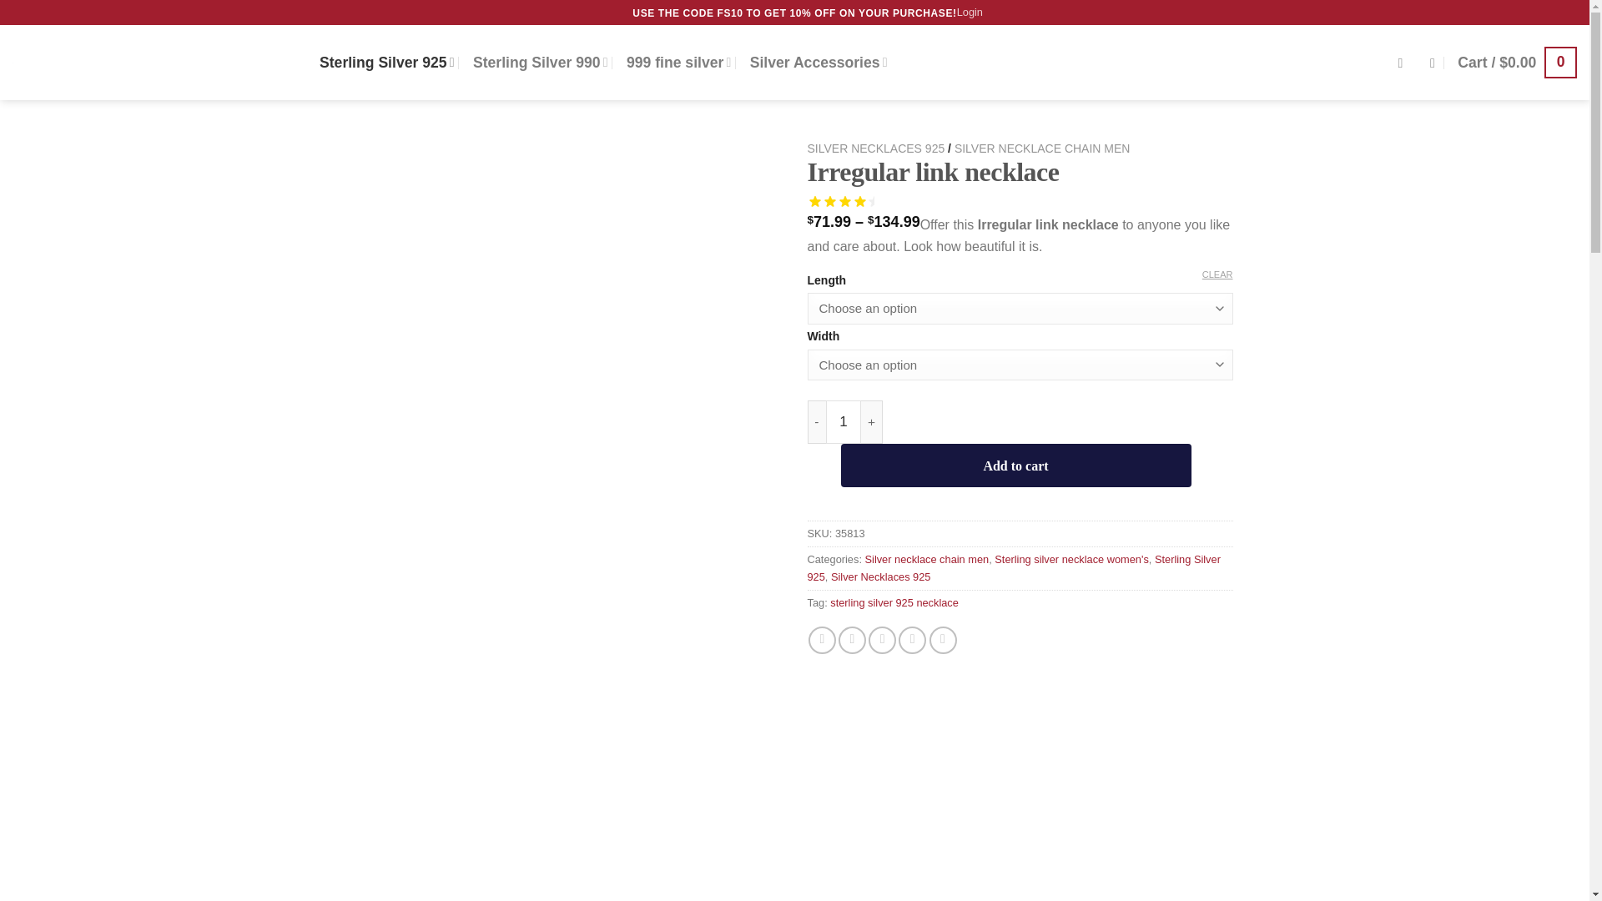 Image resolution: width=1602 pixels, height=901 pixels. What do you see at coordinates (912, 640) in the screenshot?
I see `Pin on Pinterest` at bounding box center [912, 640].